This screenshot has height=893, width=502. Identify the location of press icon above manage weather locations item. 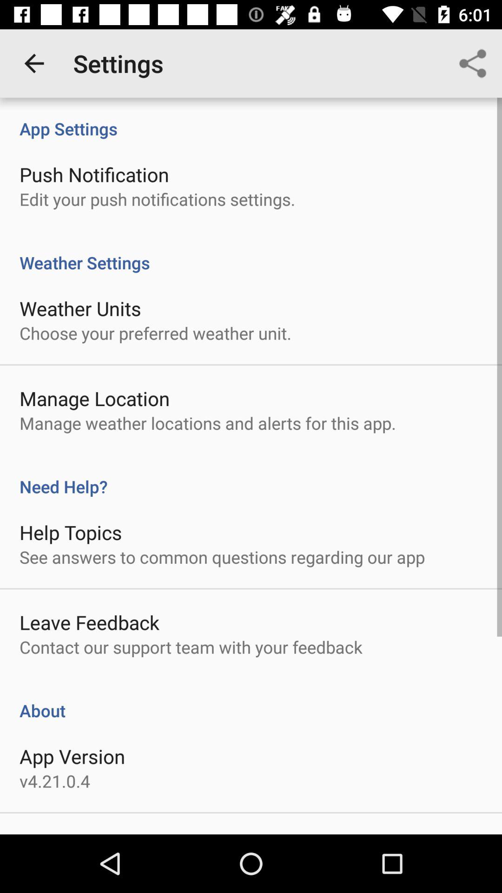
(95, 398).